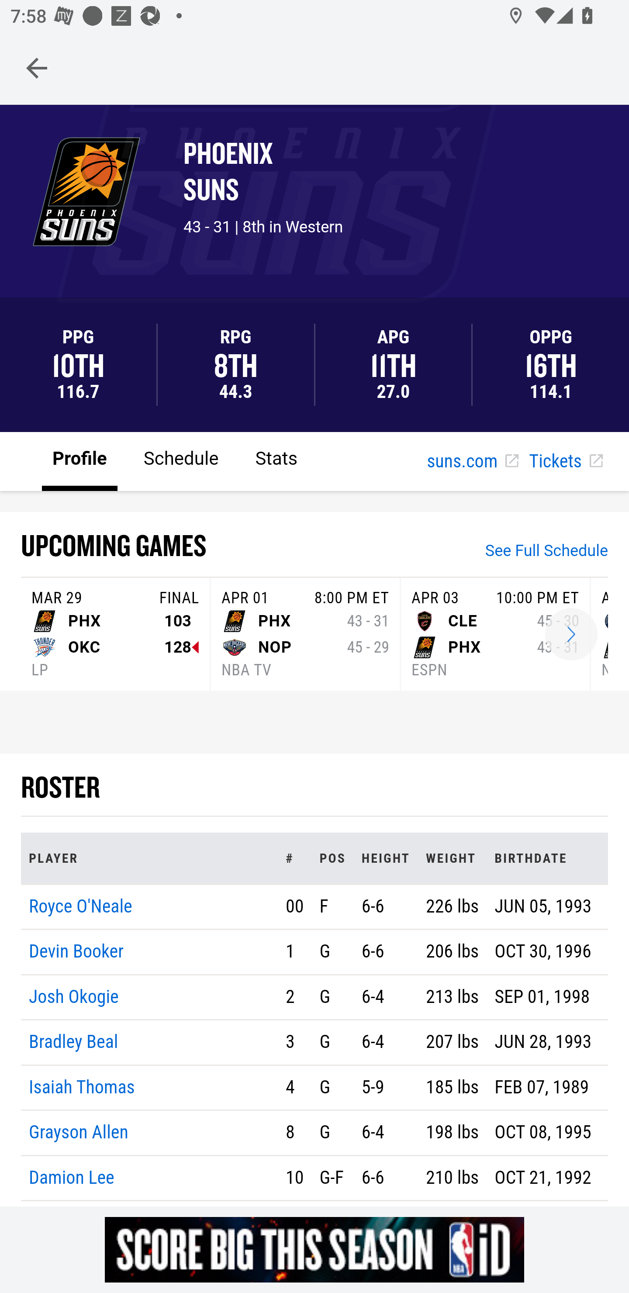 The image size is (629, 1293). I want to click on Josh Okogie, so click(74, 996).